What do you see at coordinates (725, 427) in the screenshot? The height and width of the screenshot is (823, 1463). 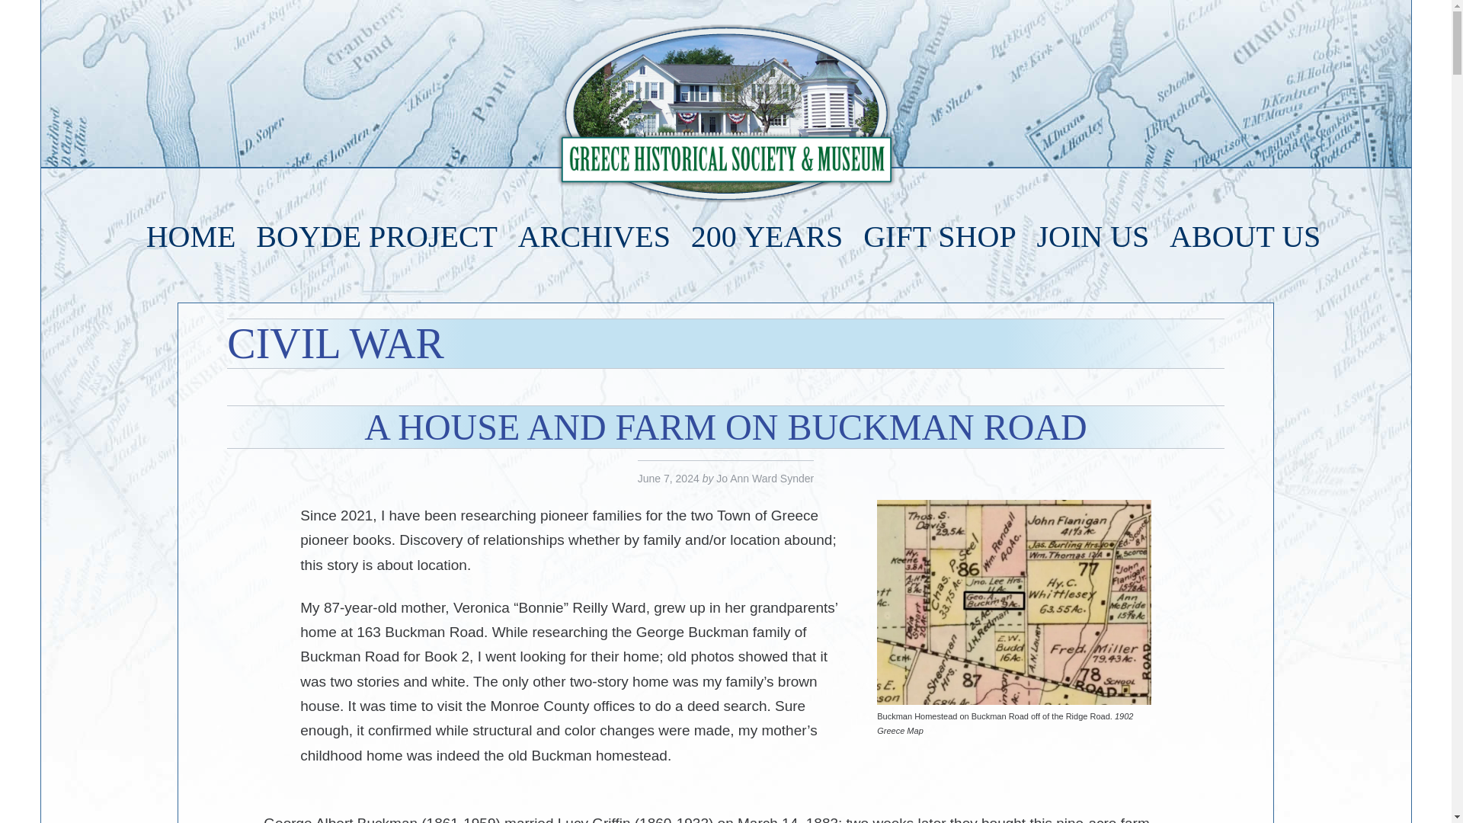 I see `A HOUSE AND FARM ON BUCKMAN ROAD` at bounding box center [725, 427].